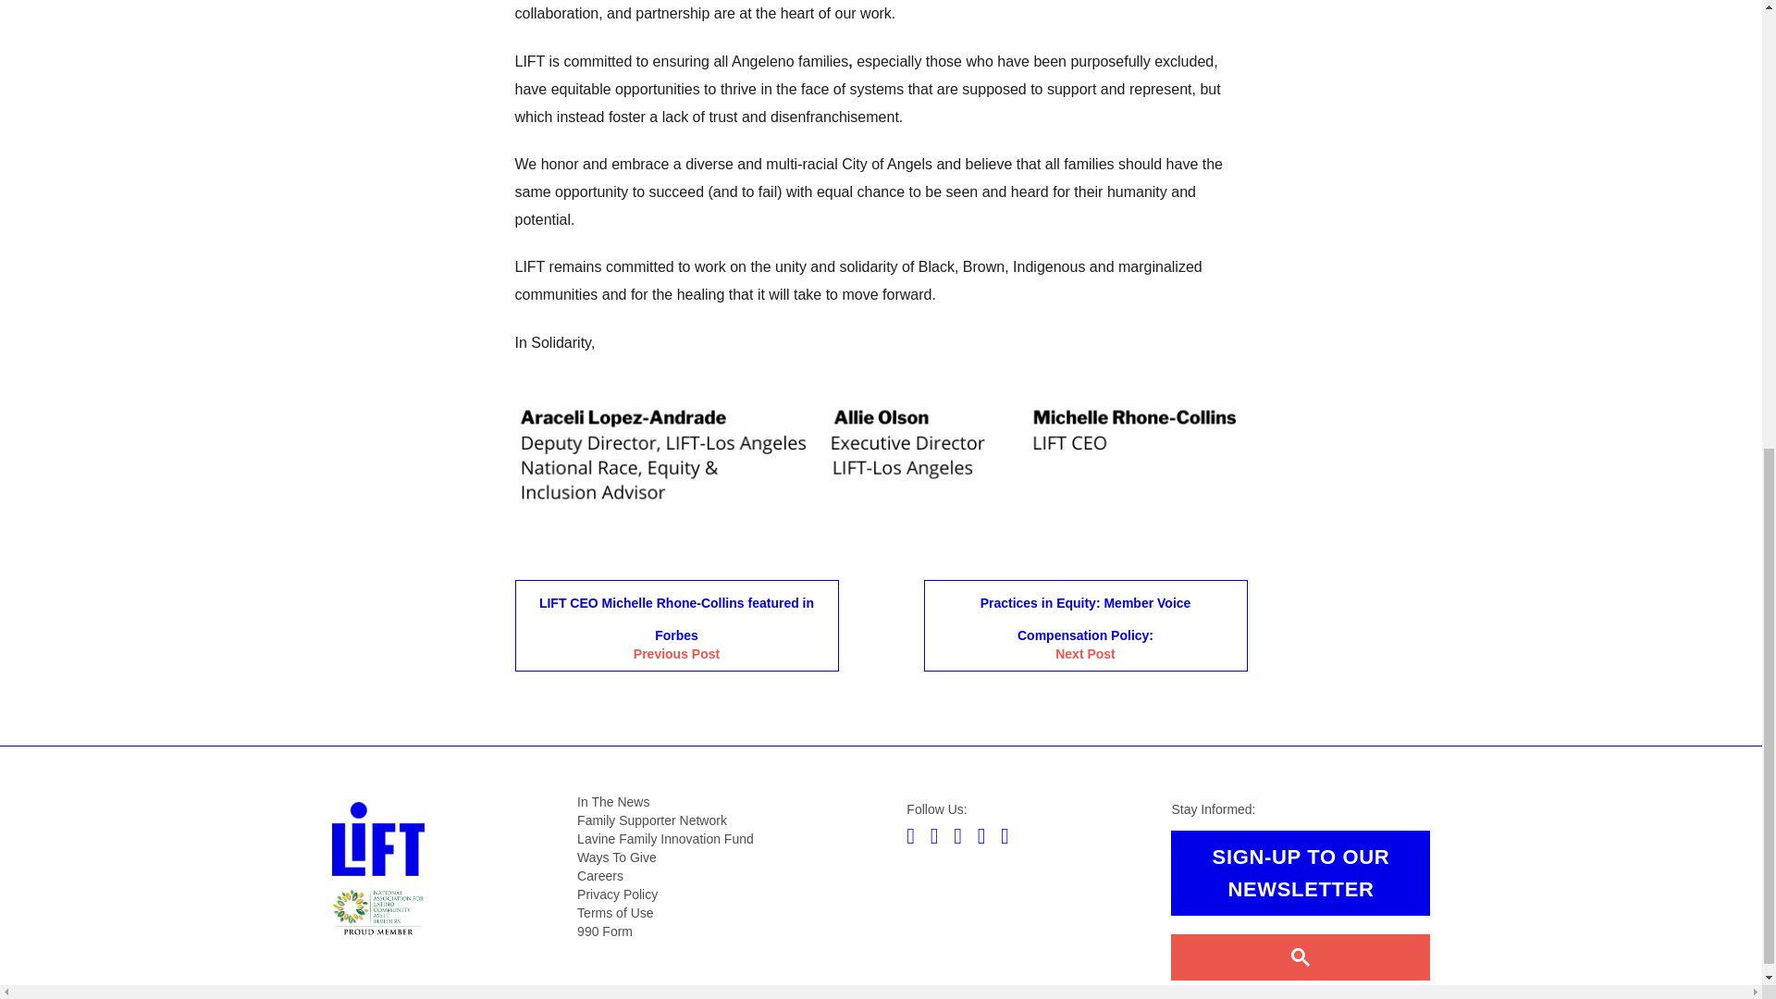  I want to click on Practices in Equity: Member Voice Compensation Policy:, so click(1084, 625).